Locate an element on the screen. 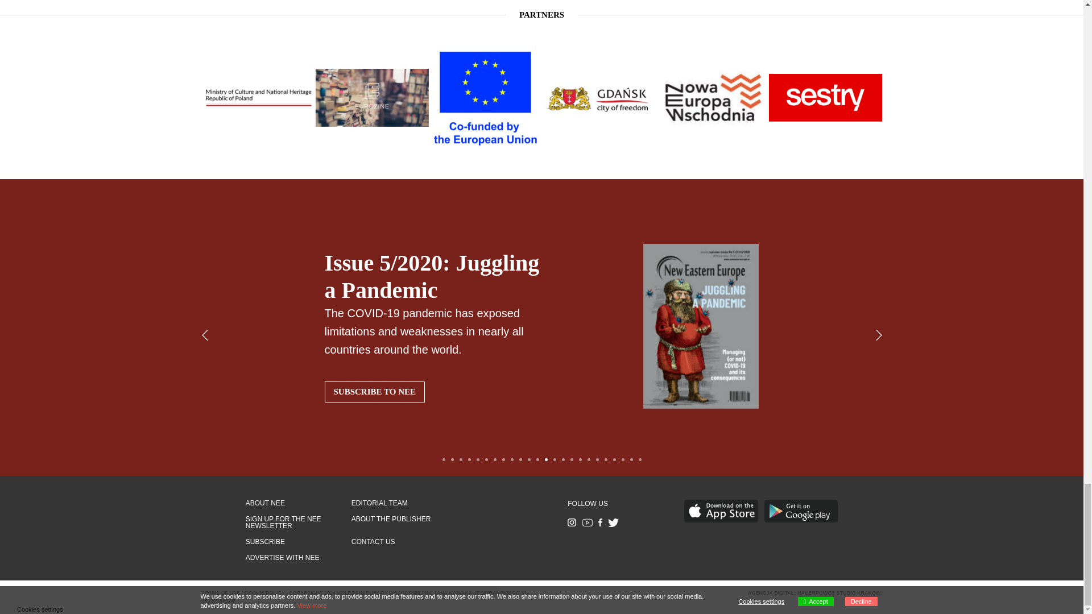 Image resolution: width=1092 pixels, height=614 pixels. MKiDN is located at coordinates (258, 98).